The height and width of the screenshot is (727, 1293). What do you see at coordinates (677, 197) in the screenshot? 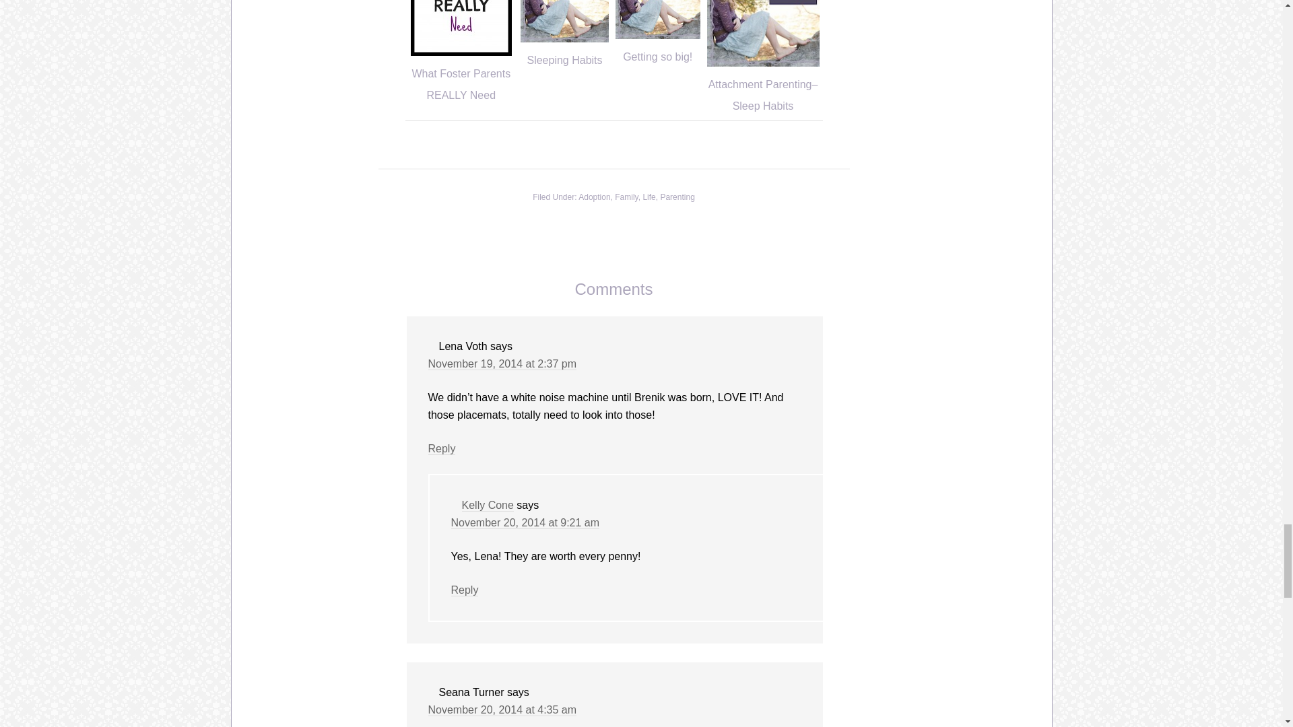
I see `Parenting` at bounding box center [677, 197].